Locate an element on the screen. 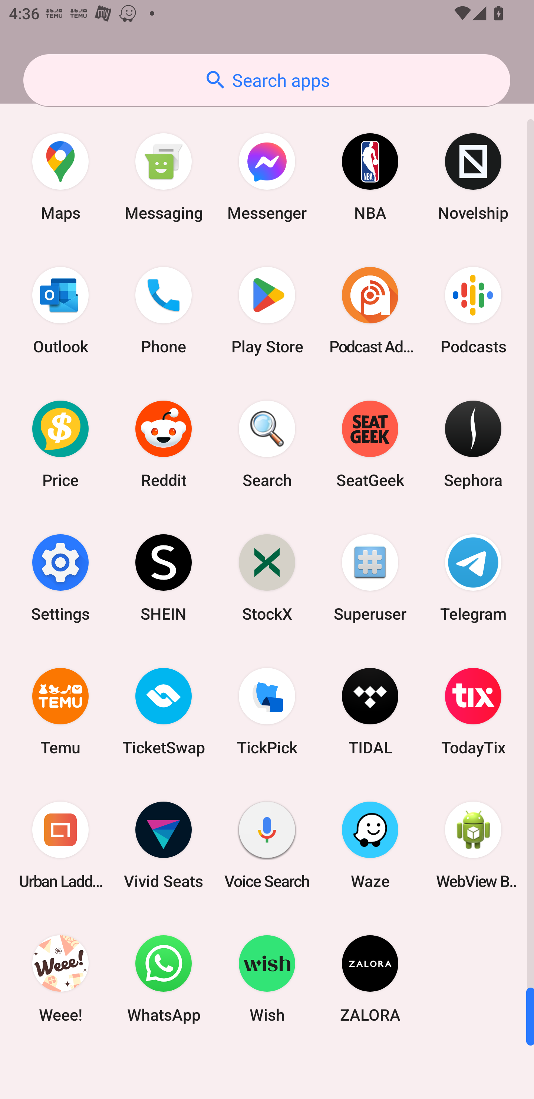 This screenshot has height=1099, width=534. WhatsApp is located at coordinates (164, 978).